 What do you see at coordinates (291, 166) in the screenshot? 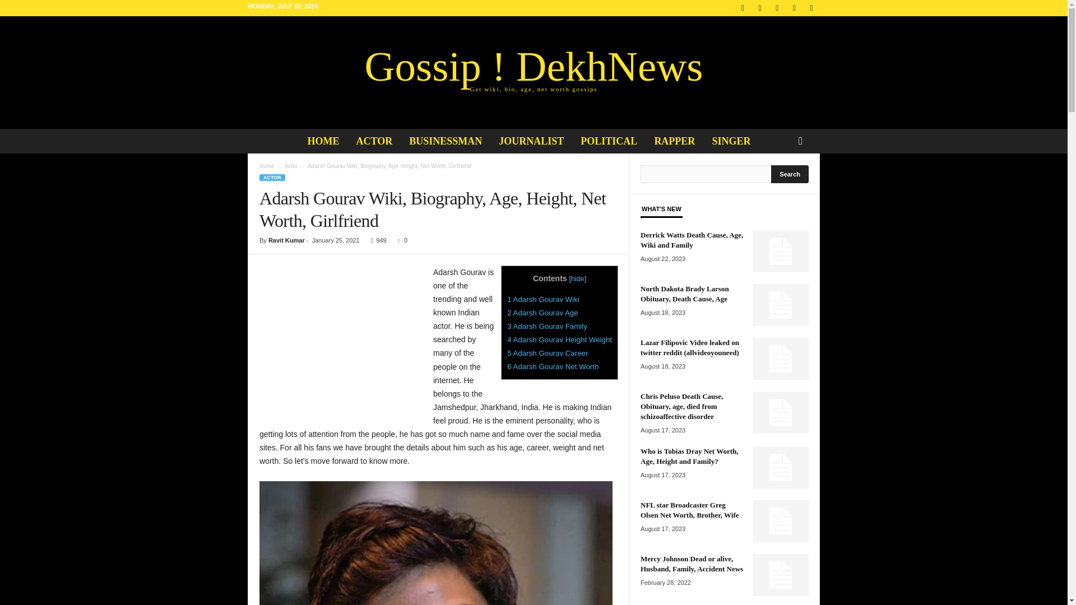
I see `SINGER` at bounding box center [291, 166].